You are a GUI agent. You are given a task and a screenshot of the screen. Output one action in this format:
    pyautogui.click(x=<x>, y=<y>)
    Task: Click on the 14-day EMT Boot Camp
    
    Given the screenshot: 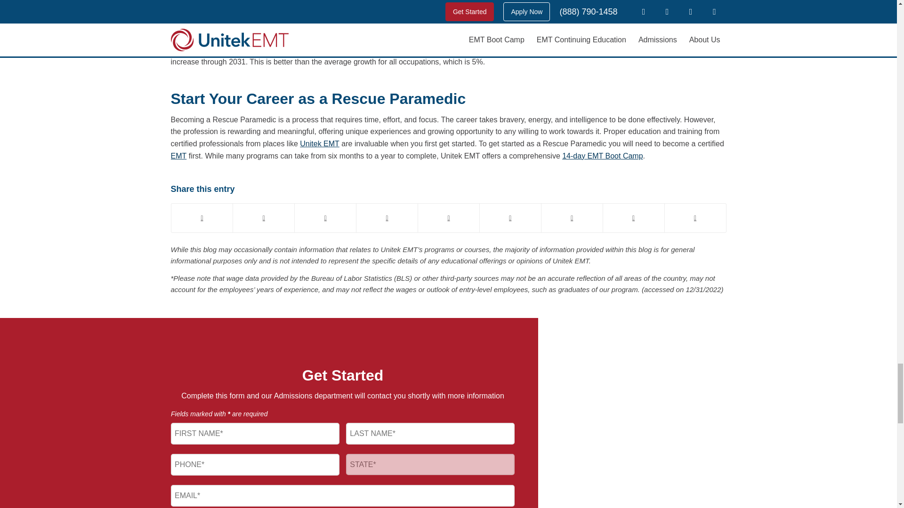 What is the action you would take?
    pyautogui.click(x=603, y=156)
    